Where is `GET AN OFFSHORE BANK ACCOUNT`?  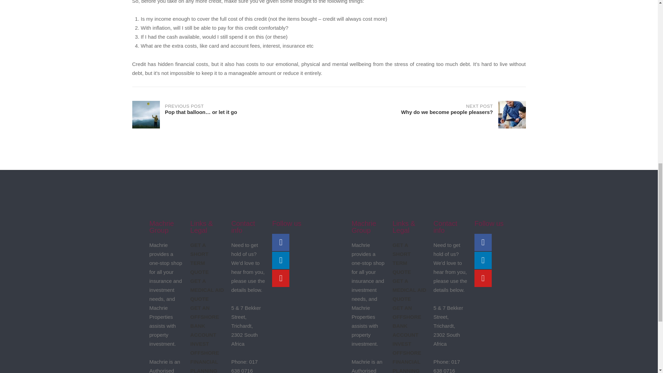 GET AN OFFSHORE BANK ACCOUNT is located at coordinates (204, 321).